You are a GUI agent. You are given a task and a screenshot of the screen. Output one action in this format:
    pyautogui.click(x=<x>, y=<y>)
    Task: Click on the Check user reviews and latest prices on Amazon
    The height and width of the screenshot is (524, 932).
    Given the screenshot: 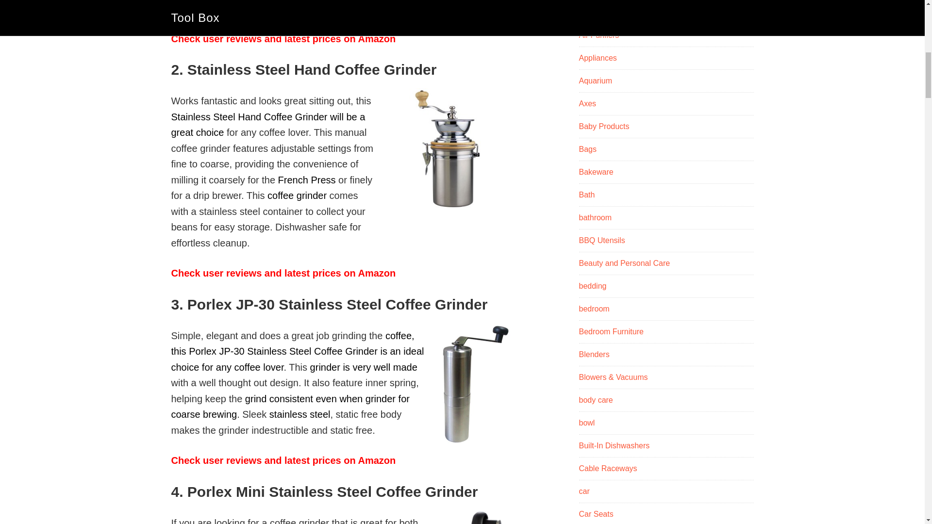 What is the action you would take?
    pyautogui.click(x=283, y=460)
    